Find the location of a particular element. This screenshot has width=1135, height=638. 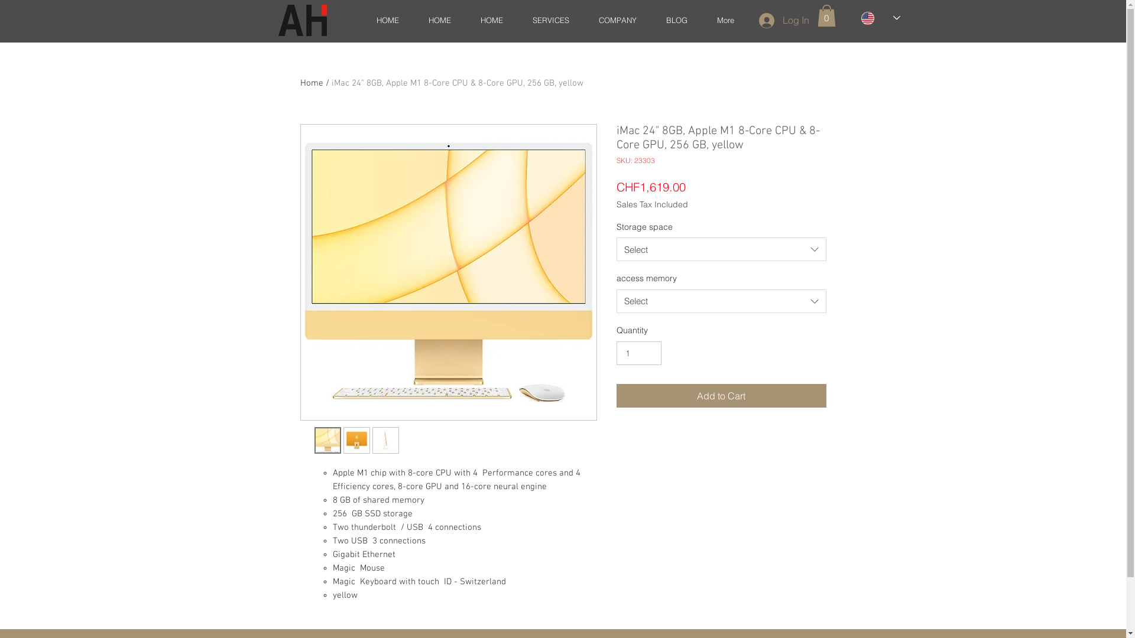

Log In is located at coordinates (784, 21).